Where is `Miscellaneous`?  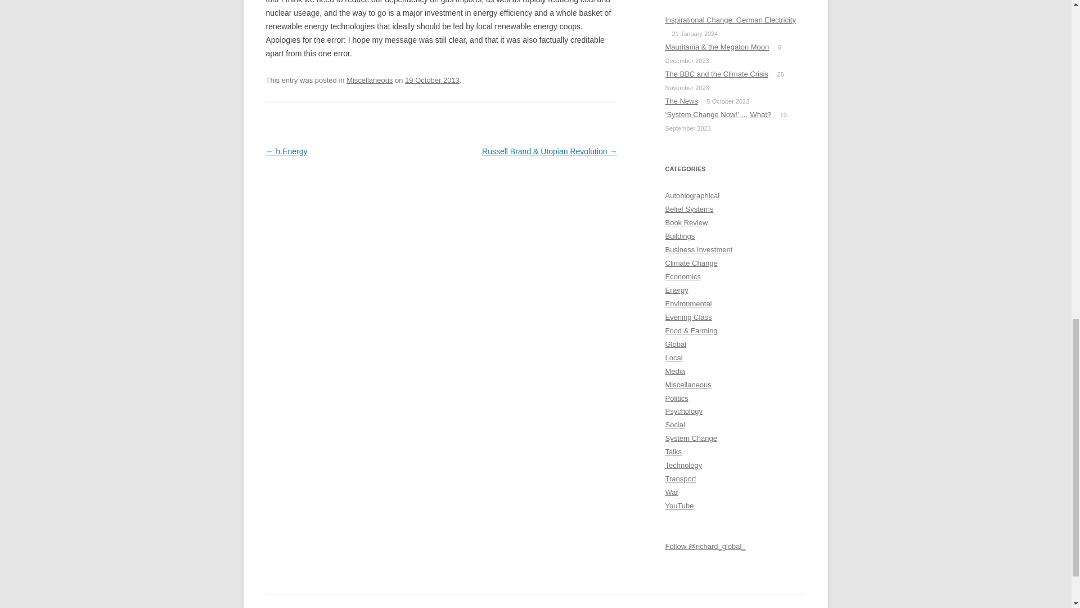 Miscellaneous is located at coordinates (687, 385).